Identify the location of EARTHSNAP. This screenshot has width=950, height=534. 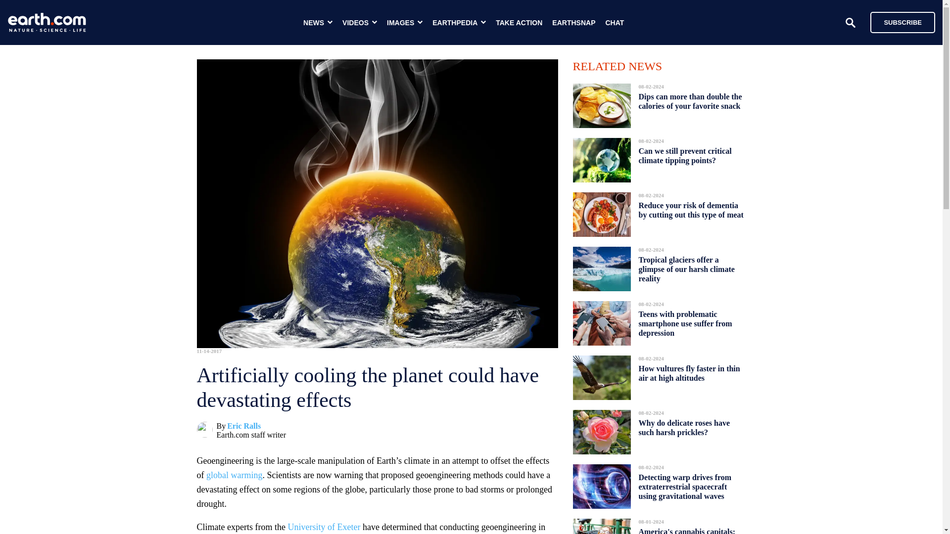
(573, 23).